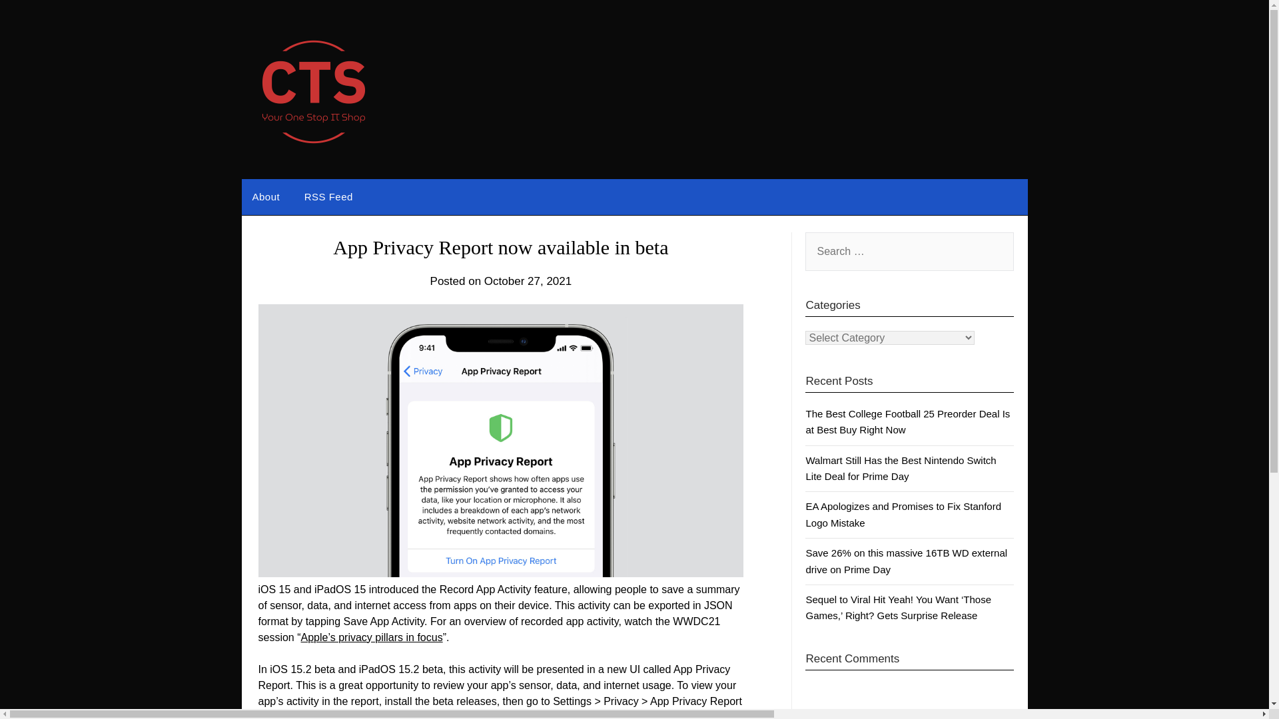 Image resolution: width=1279 pixels, height=719 pixels. What do you see at coordinates (903, 514) in the screenshot?
I see `EA Apologizes and Promises to Fix Stanford Logo Mistake` at bounding box center [903, 514].